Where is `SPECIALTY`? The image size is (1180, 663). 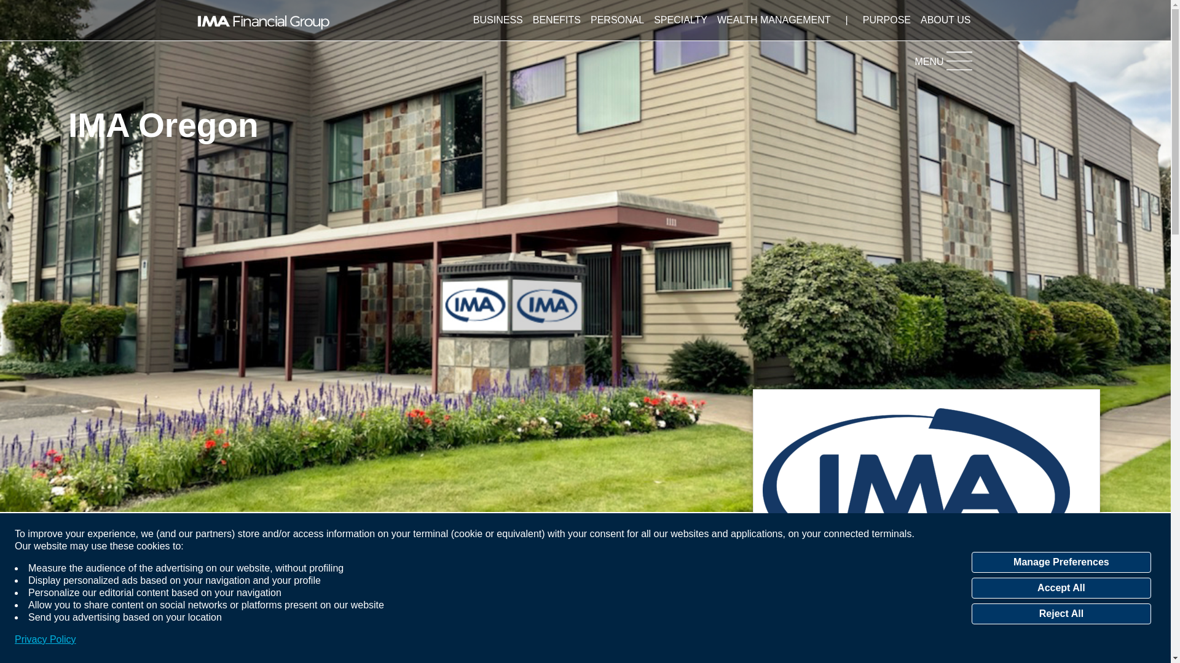 SPECIALTY is located at coordinates (681, 20).